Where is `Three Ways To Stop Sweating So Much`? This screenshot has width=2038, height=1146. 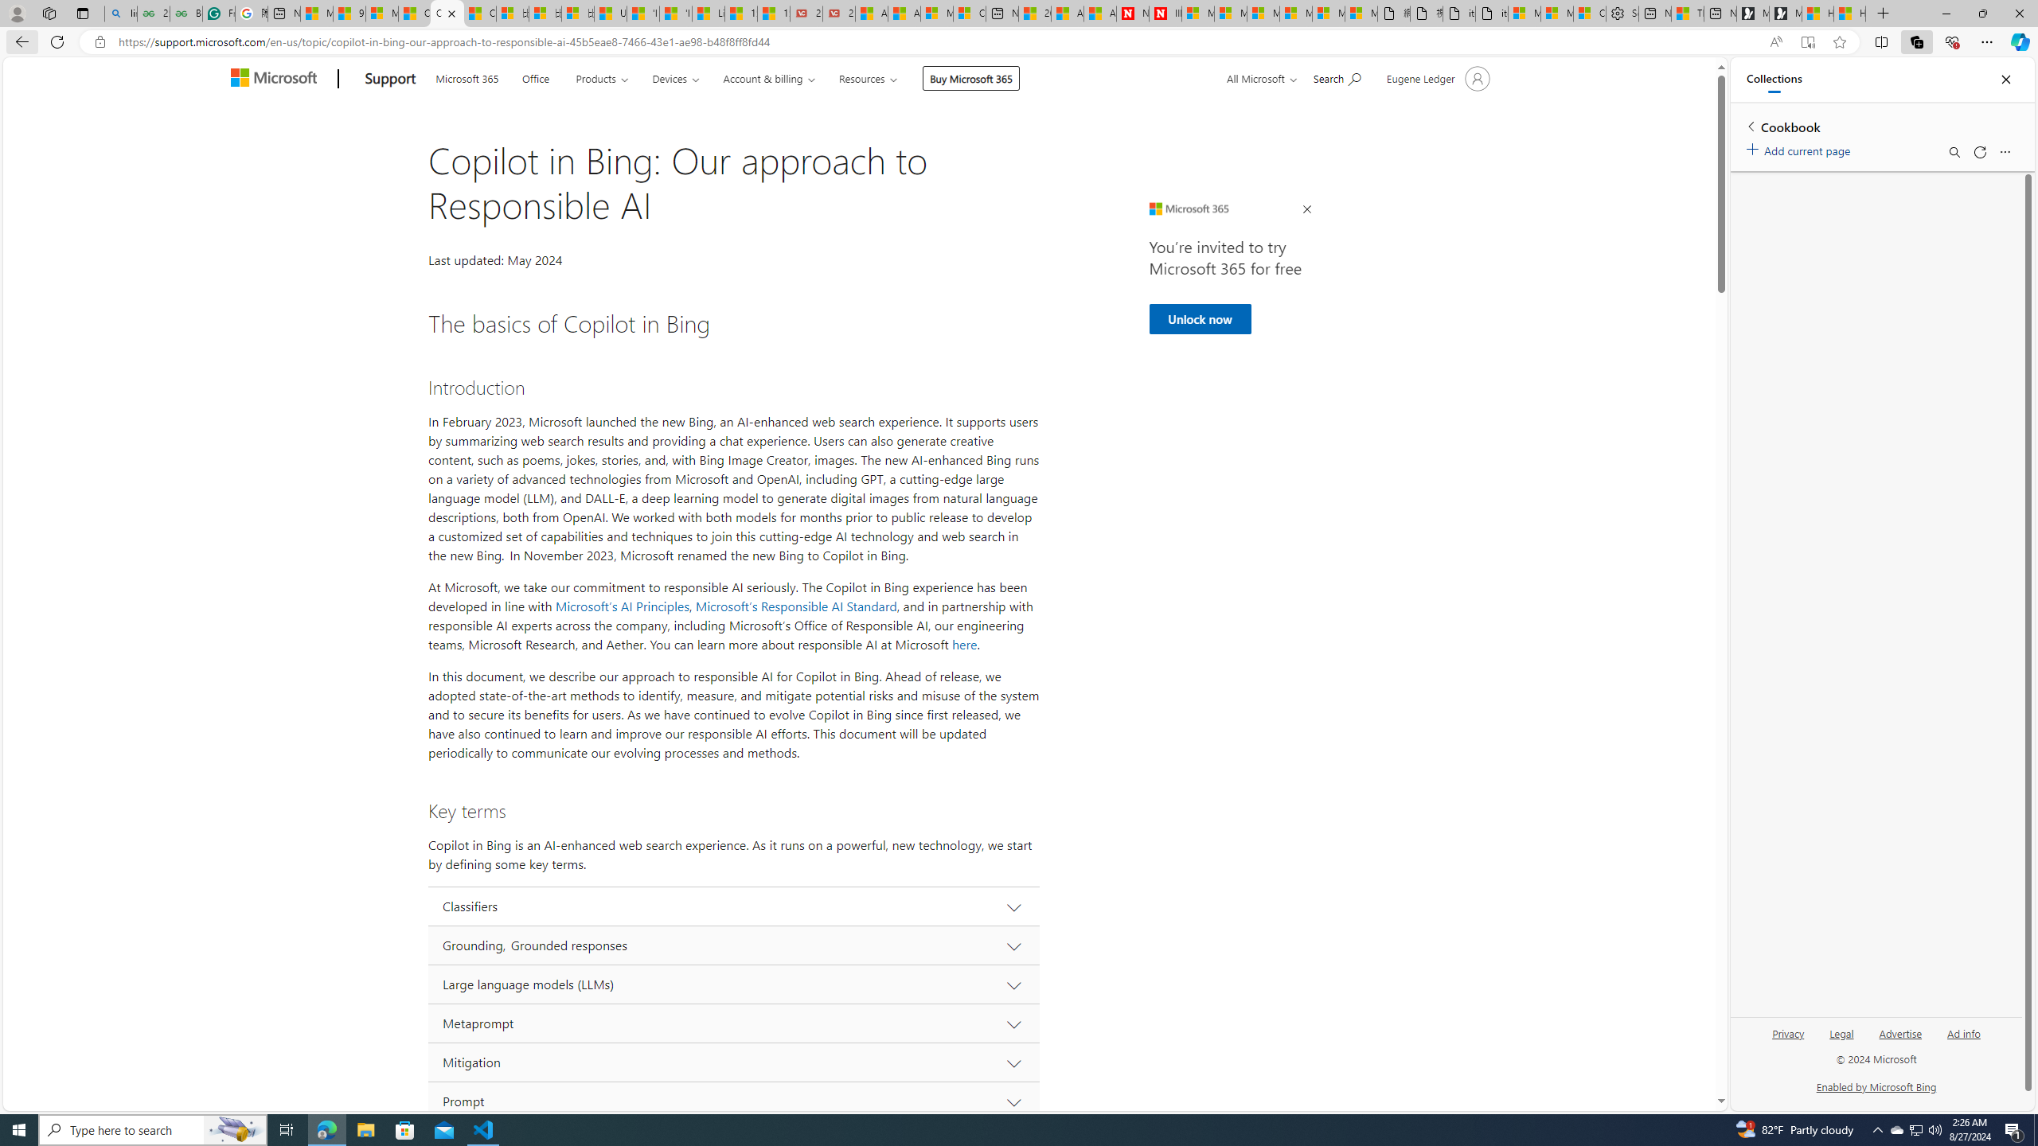 Three Ways To Stop Sweating So Much is located at coordinates (1687, 14).